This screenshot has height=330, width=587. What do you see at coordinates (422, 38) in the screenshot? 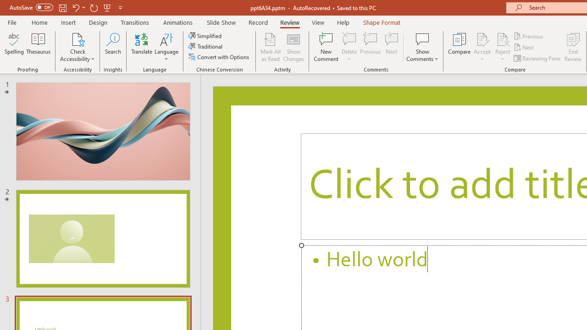
I see `Show Comments` at bounding box center [422, 38].